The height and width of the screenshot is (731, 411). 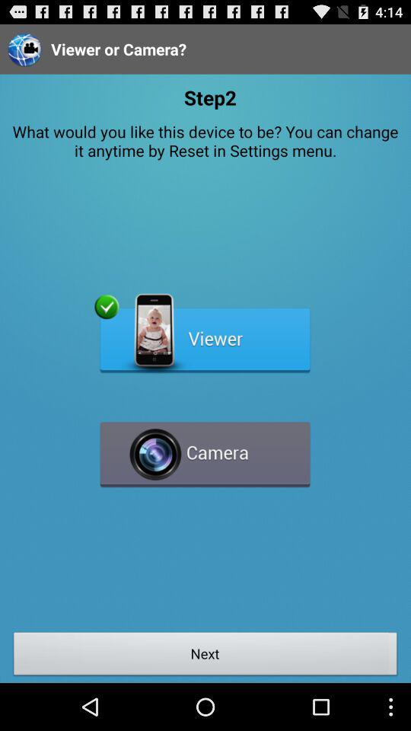 I want to click on turn off the item below what would you item, so click(x=205, y=334).